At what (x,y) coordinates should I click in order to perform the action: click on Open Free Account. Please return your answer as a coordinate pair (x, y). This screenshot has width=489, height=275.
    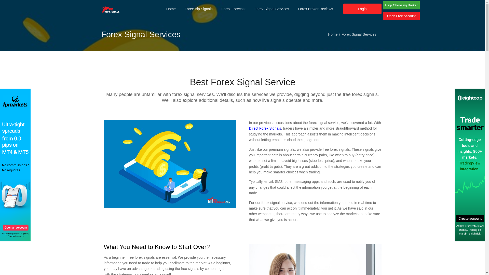
    Looking at the image, I should click on (401, 16).